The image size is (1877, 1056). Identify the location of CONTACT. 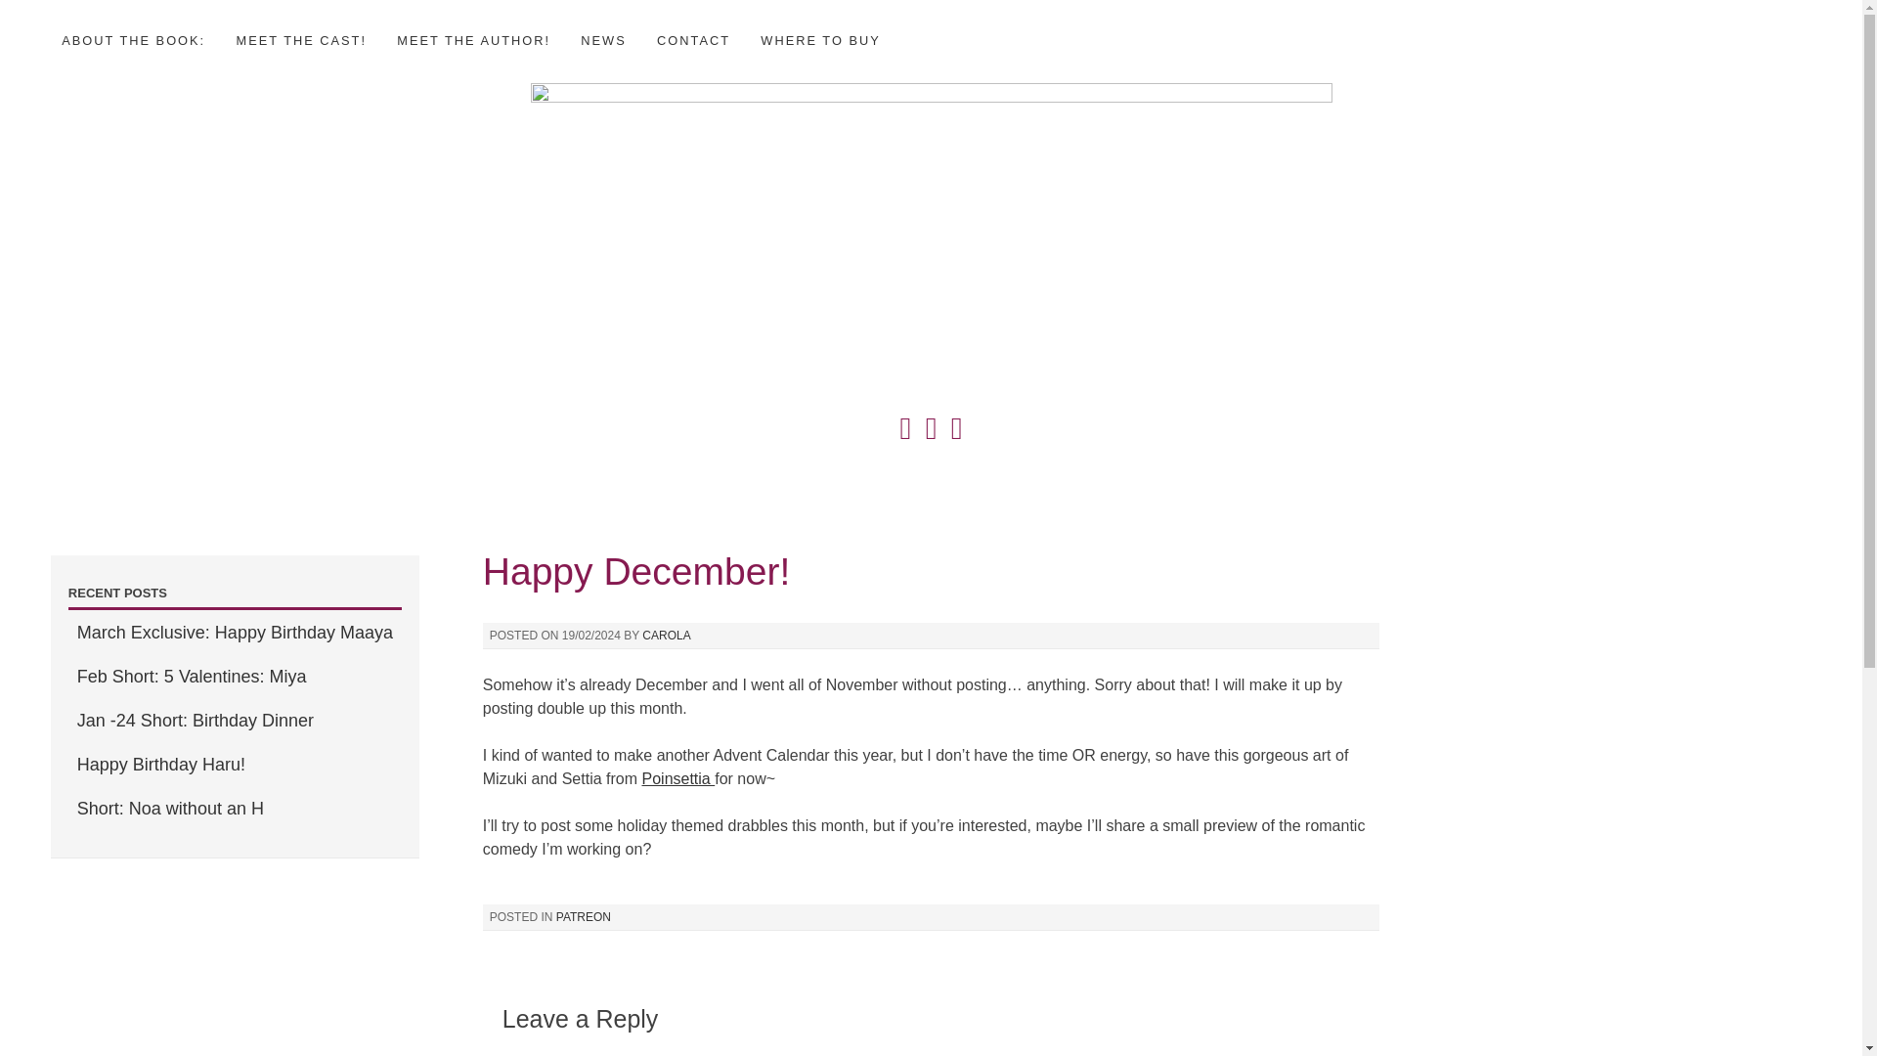
(693, 40).